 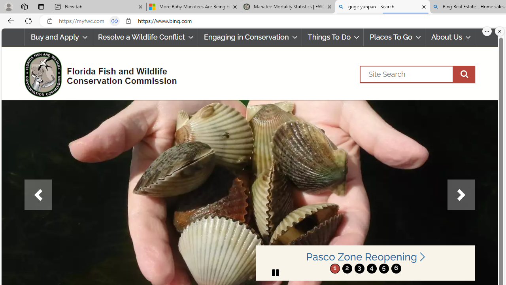 What do you see at coordinates (97, 74) in the screenshot?
I see `FWC Logo Florida Fish and Wildlife Conservation Commission` at bounding box center [97, 74].